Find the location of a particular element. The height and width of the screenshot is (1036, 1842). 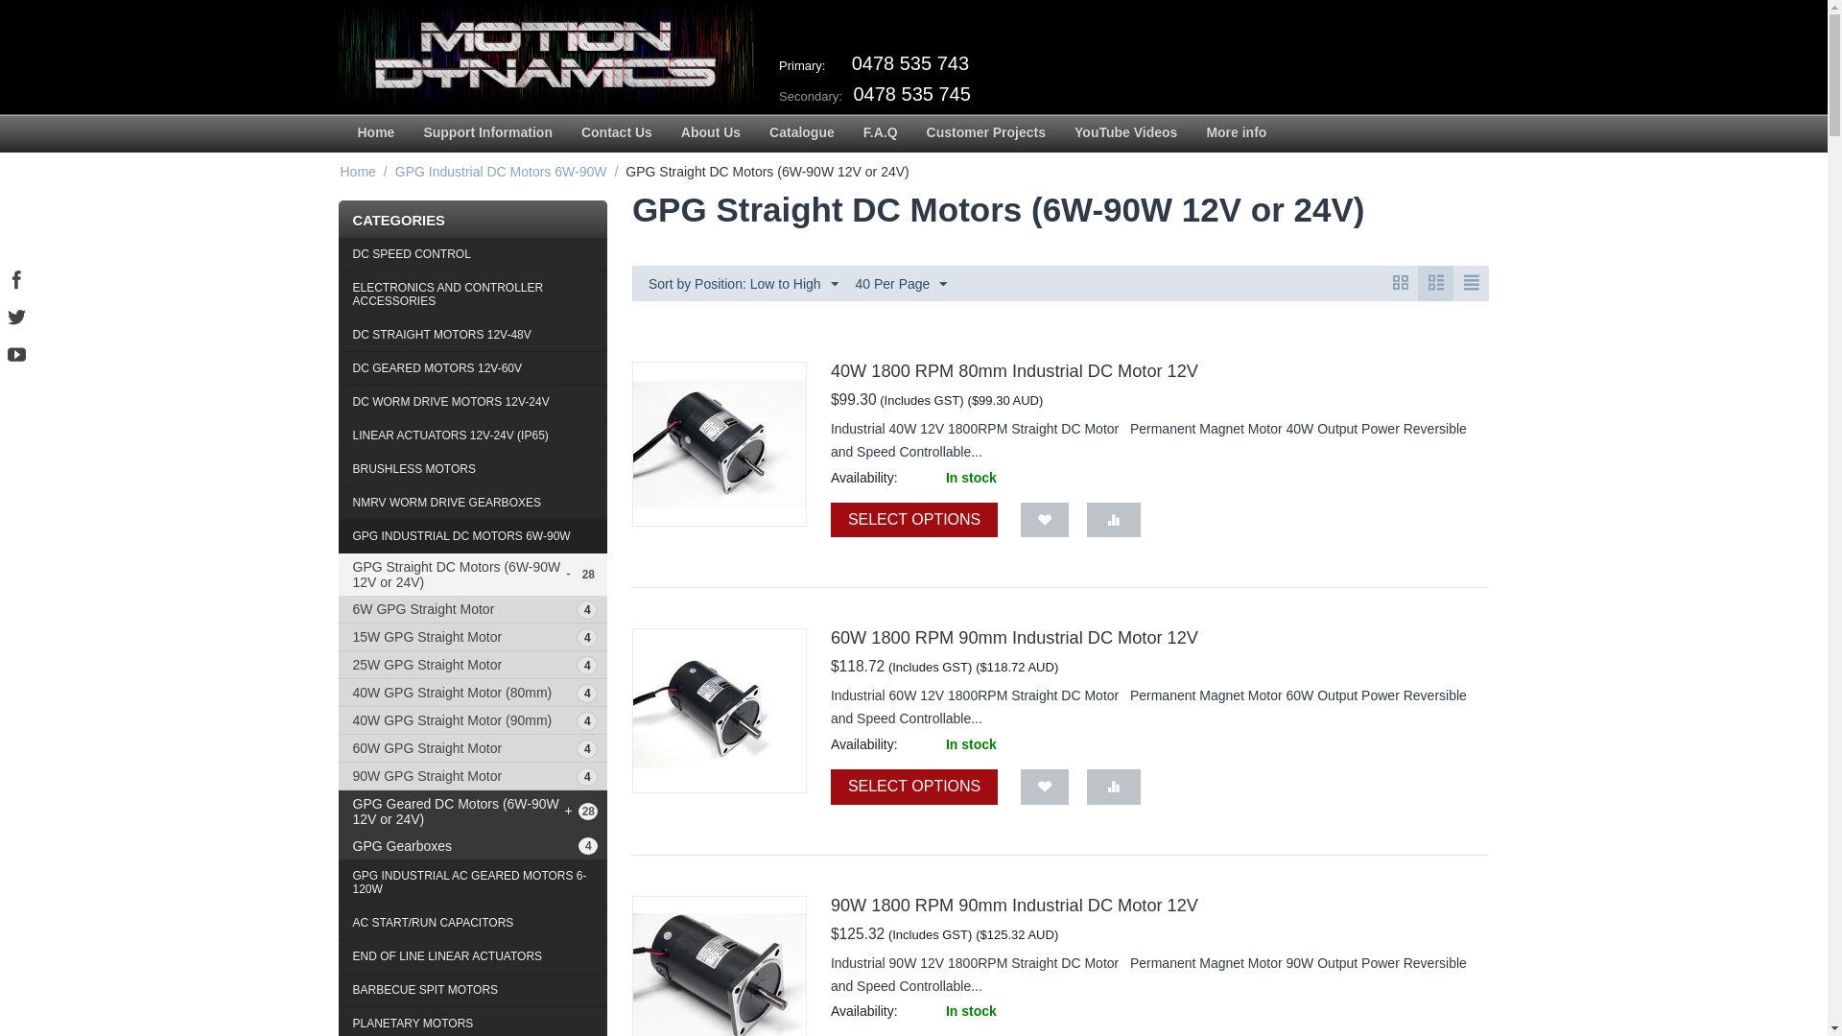

15W GPG Straight Motor
4 is located at coordinates (472, 637).